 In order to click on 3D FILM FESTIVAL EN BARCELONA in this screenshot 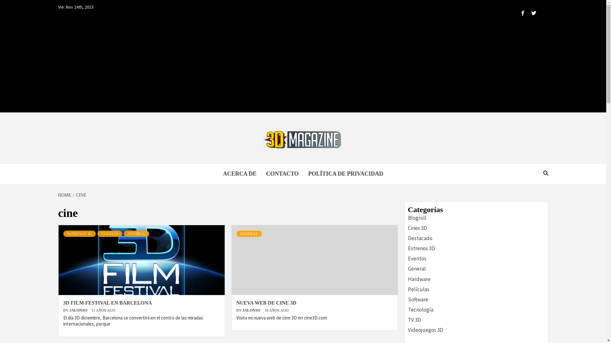, I will do `click(108, 303)`.